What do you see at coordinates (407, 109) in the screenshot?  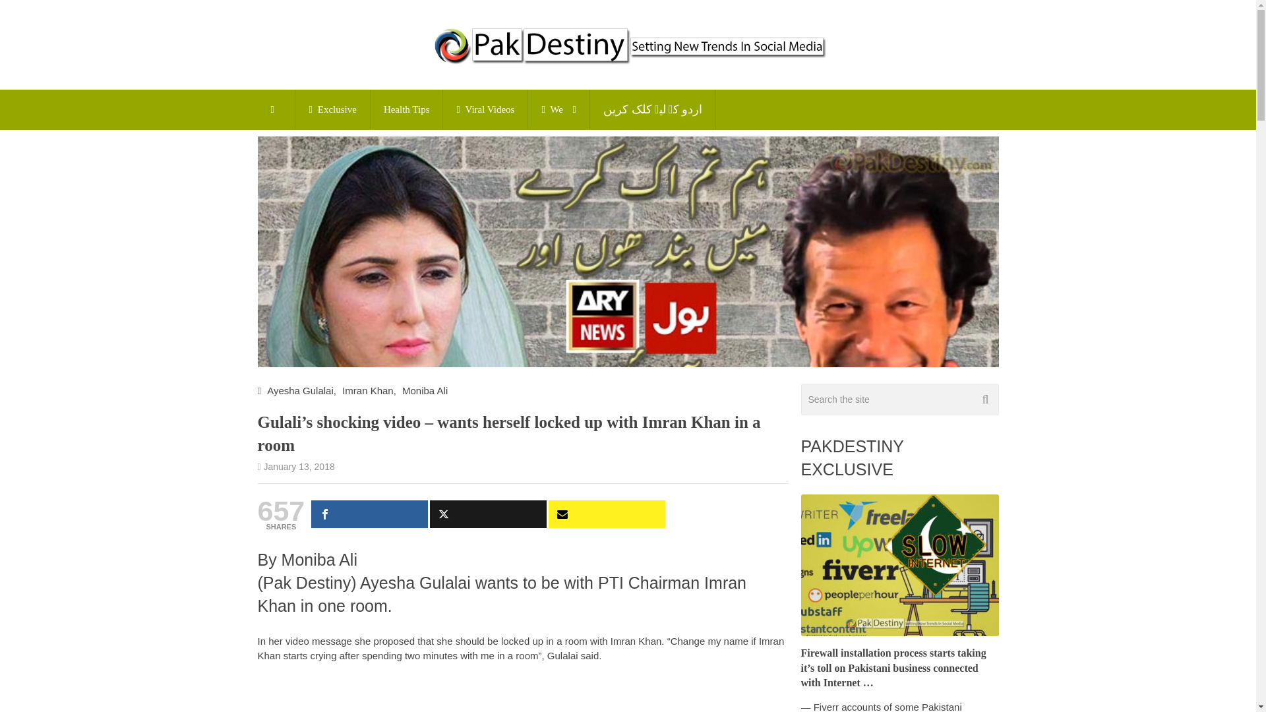 I see `Health Tips` at bounding box center [407, 109].